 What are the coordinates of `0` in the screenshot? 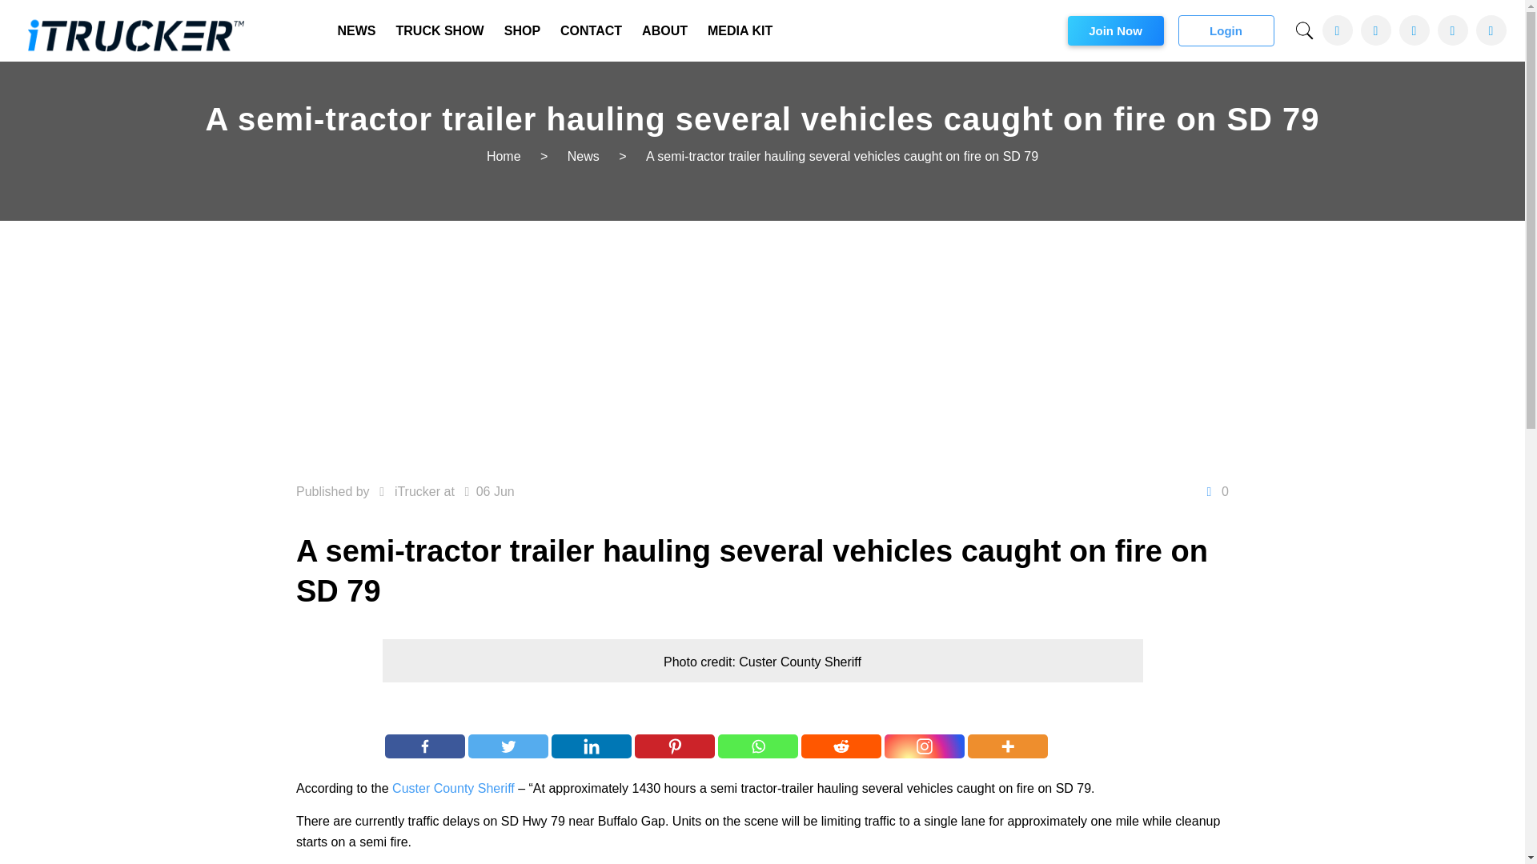 It's located at (1214, 491).